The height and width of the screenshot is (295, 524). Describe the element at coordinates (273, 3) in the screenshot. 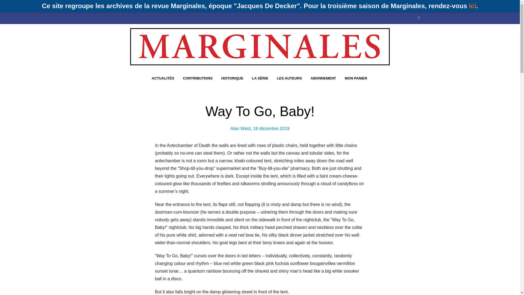

I see `ABONNEMENT` at that location.